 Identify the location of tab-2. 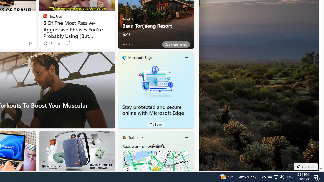
(130, 44).